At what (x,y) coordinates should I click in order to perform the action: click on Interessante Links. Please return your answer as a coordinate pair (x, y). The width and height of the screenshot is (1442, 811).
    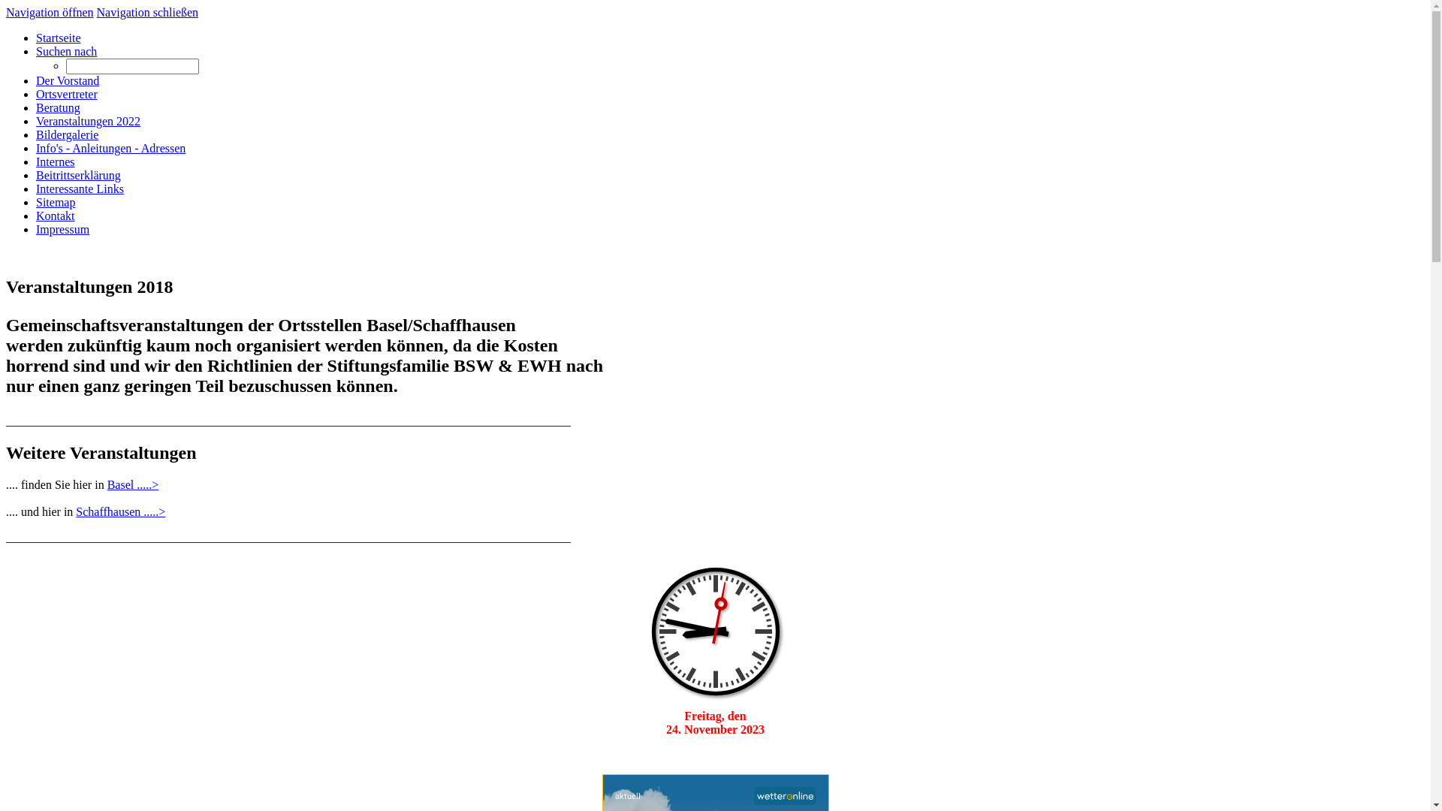
    Looking at the image, I should click on (80, 189).